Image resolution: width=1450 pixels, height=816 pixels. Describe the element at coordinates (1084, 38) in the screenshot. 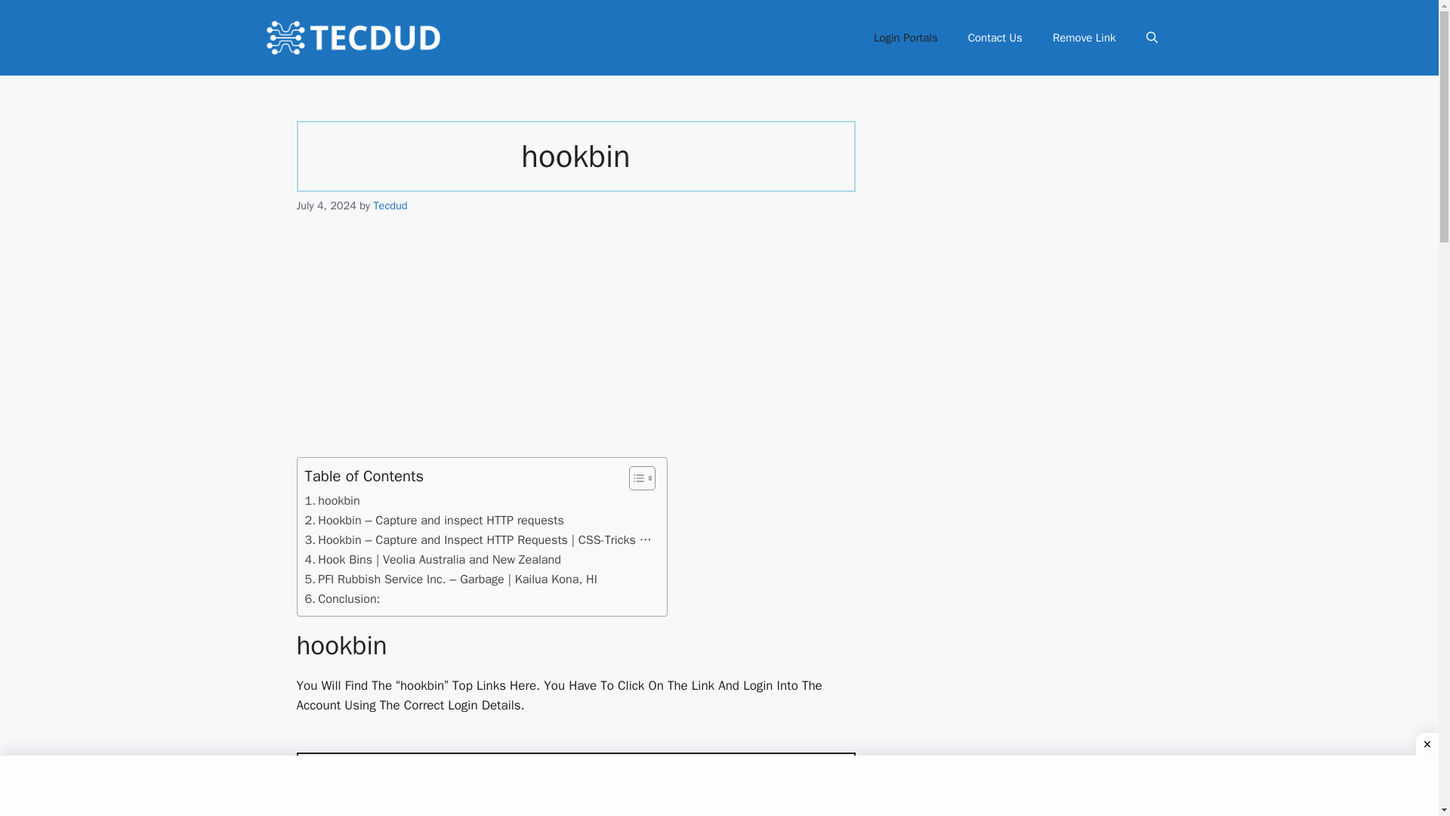

I see `Remove Link` at that location.